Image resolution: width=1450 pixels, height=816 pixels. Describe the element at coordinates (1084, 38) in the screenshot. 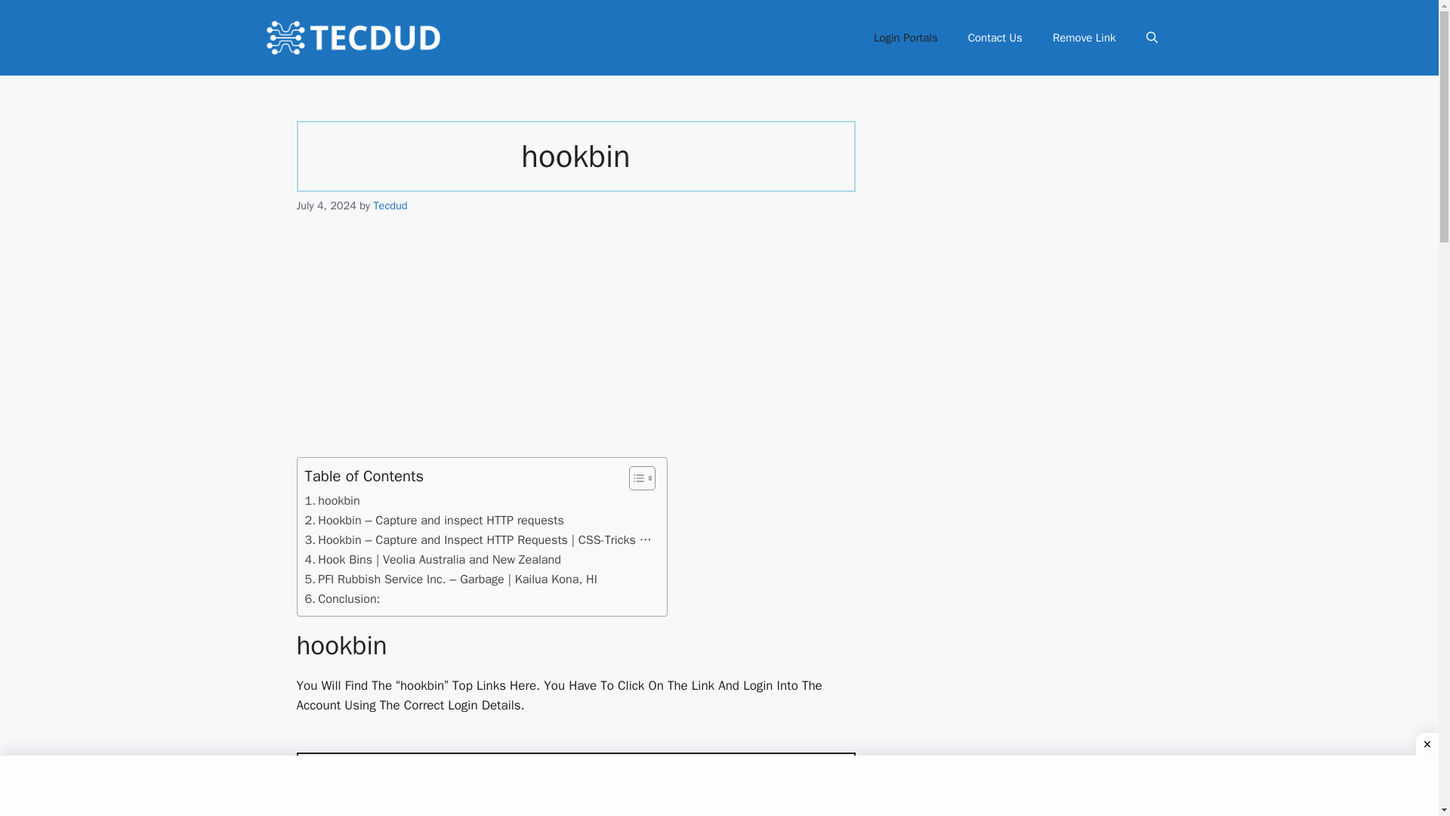

I see `Remove Link` at that location.